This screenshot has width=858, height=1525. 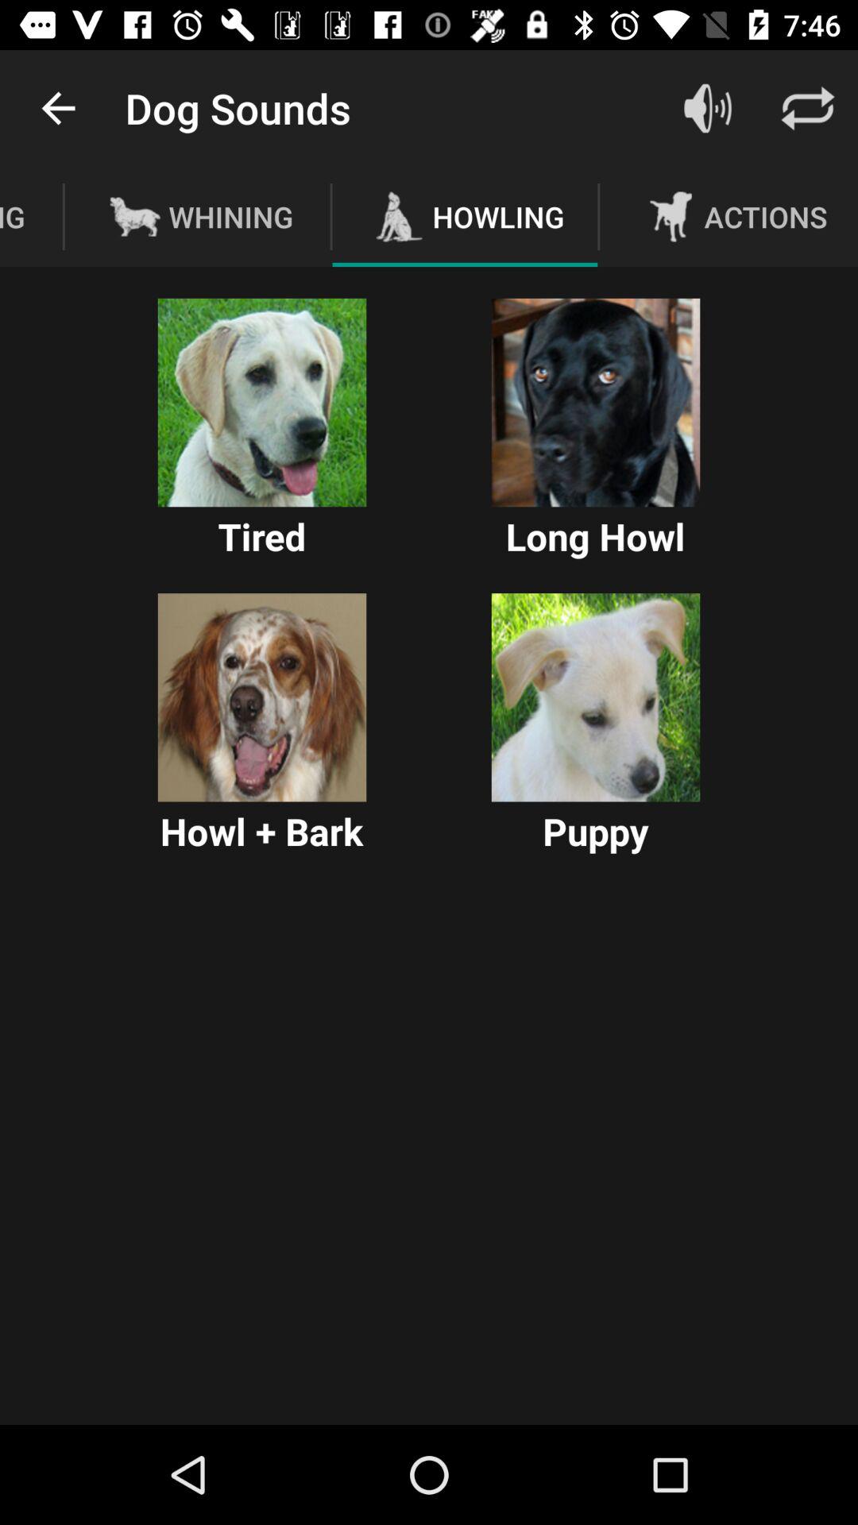 What do you see at coordinates (262, 697) in the screenshot?
I see `make selection` at bounding box center [262, 697].